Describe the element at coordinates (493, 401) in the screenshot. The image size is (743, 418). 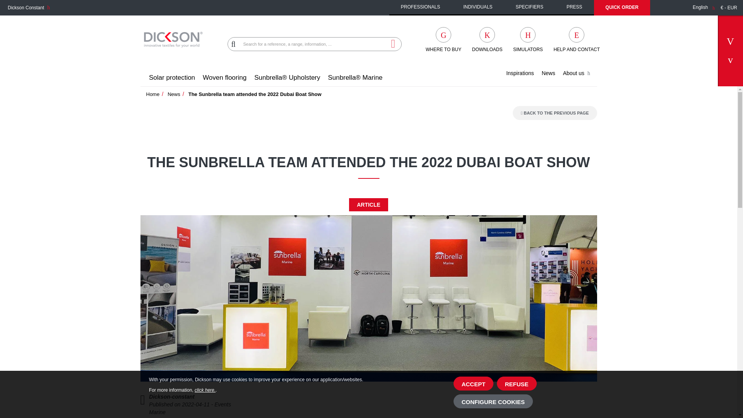
I see `CONFIGURE COOKIES` at that location.